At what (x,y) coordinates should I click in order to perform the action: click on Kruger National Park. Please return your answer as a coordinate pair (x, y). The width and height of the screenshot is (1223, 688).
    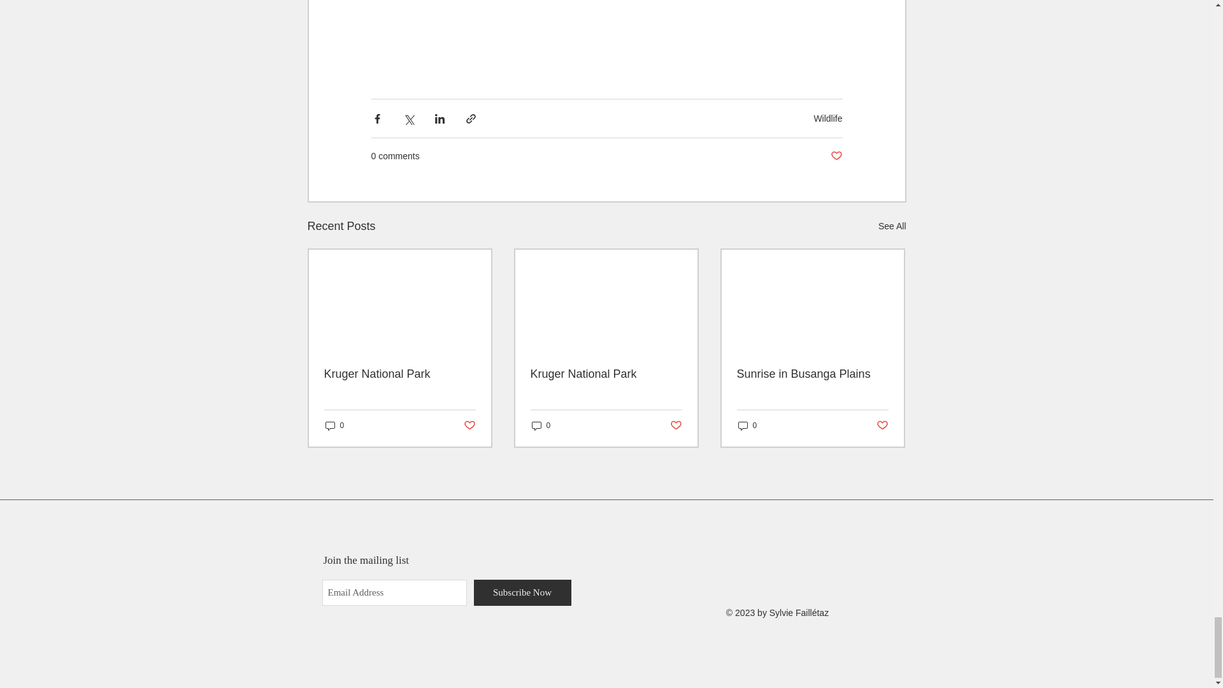
    Looking at the image, I should click on (605, 374).